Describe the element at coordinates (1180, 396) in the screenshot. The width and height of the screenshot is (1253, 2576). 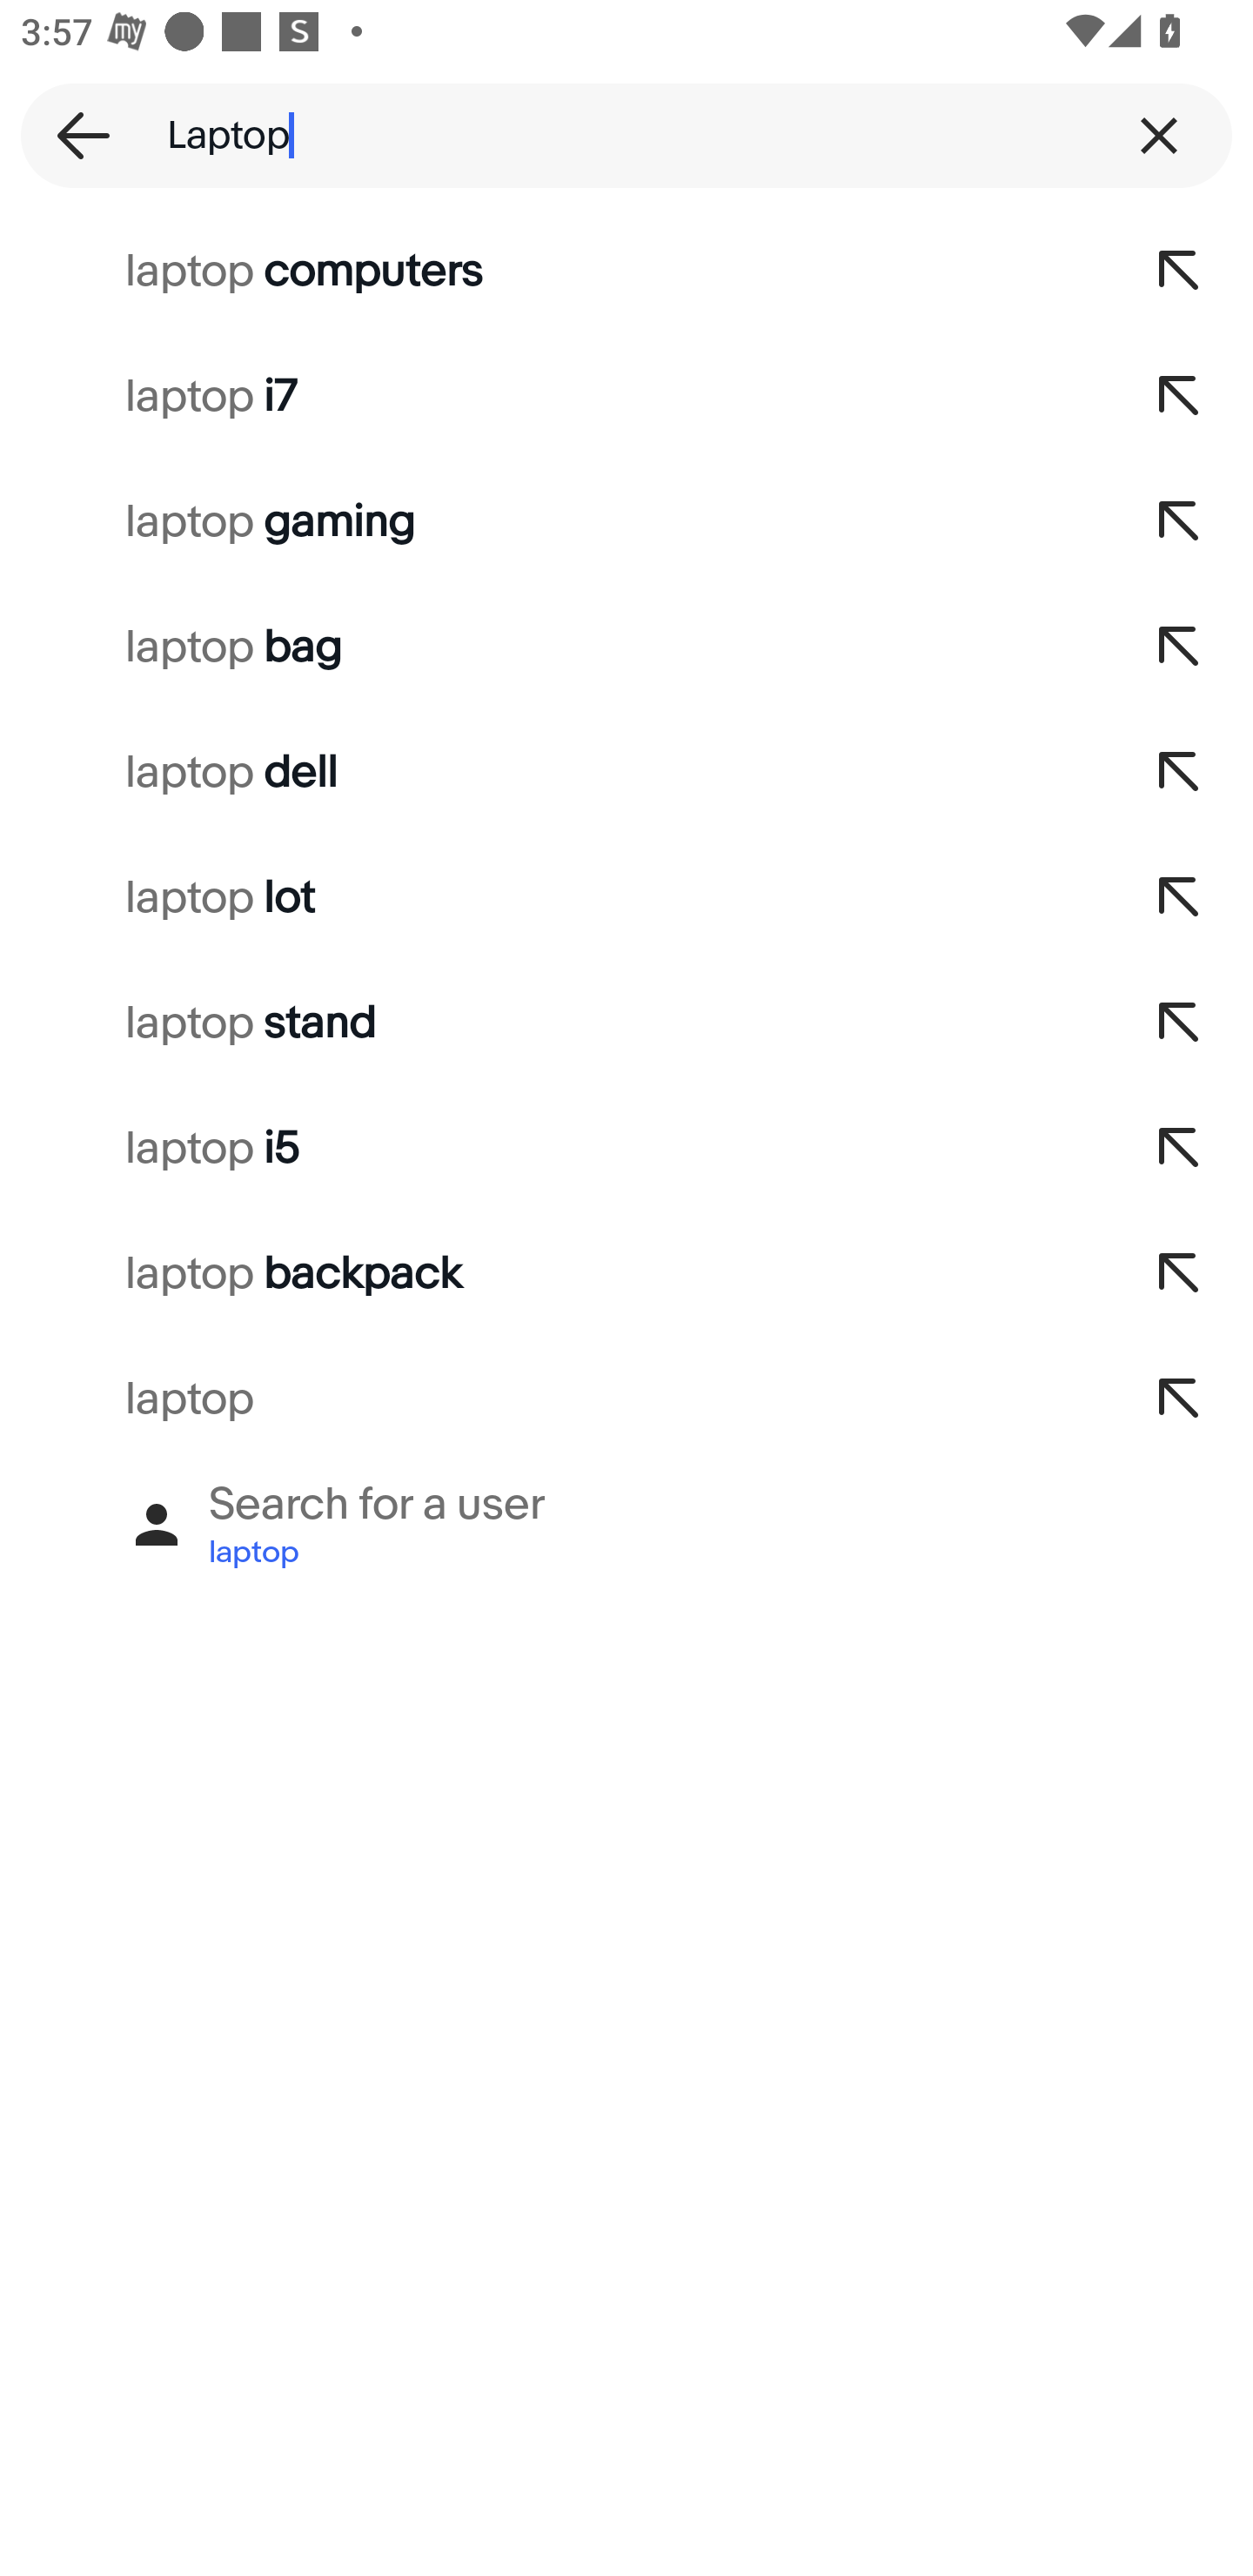
I see `Add to search query,laptop i7` at that location.